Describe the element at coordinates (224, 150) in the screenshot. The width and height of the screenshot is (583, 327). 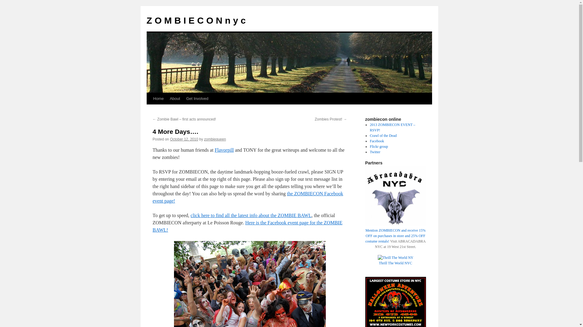
I see `Flavorpill` at that location.